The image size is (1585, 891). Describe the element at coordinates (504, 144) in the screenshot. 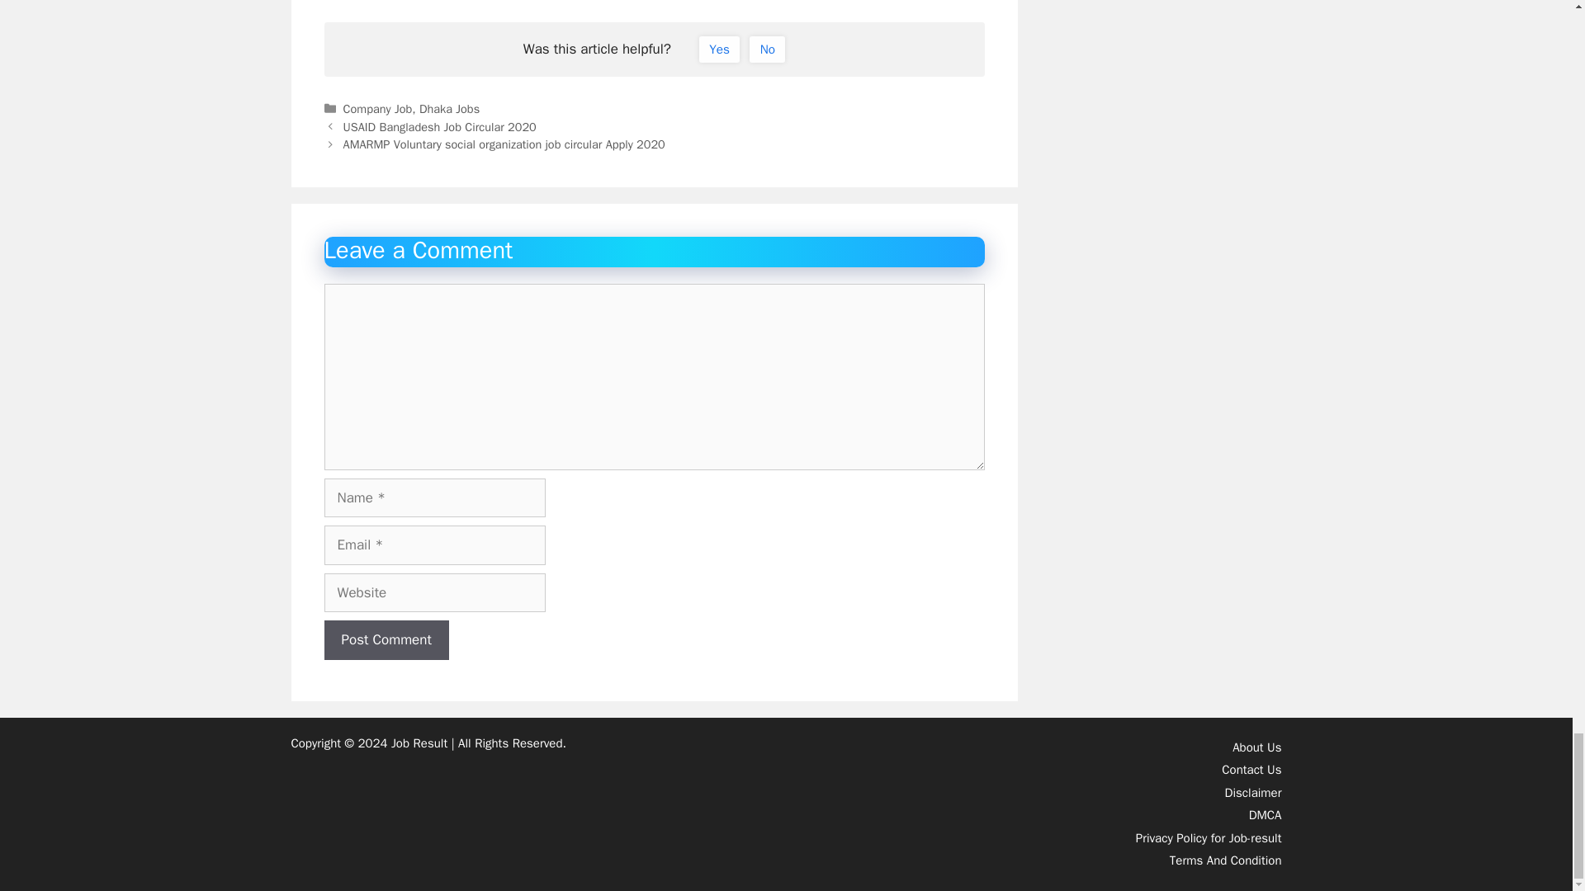

I see `AMARMP Voluntary social organization job circular Apply 2020` at that location.